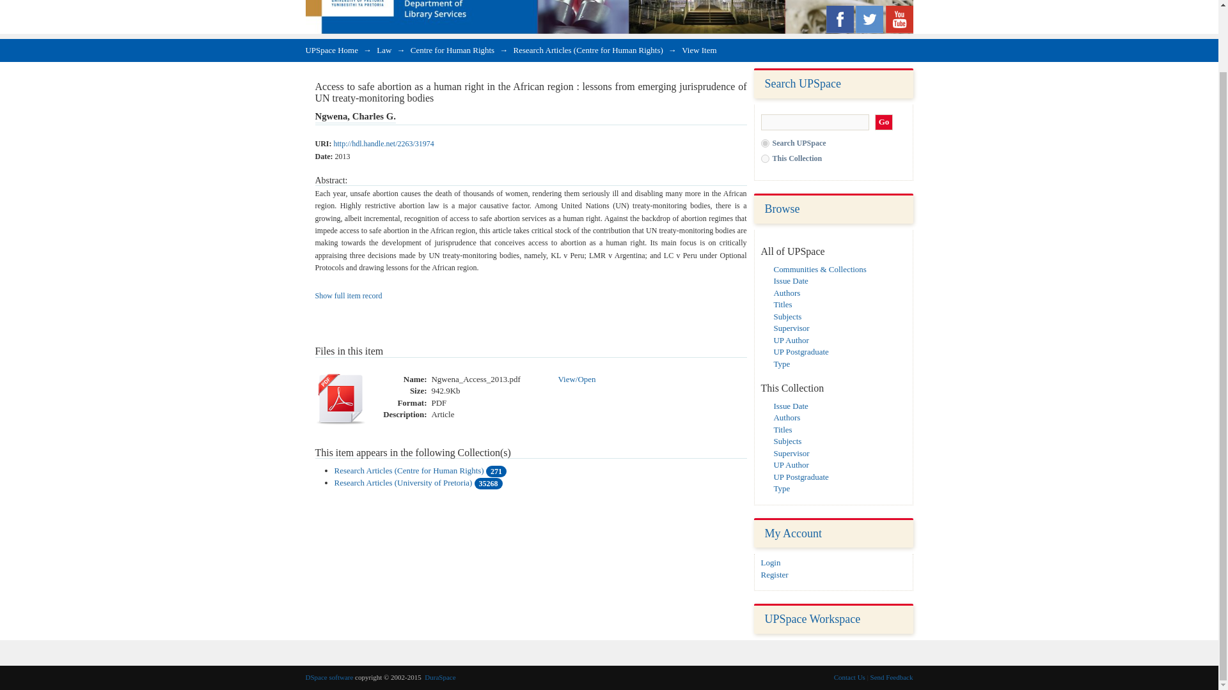 Image resolution: width=1228 pixels, height=690 pixels. Describe the element at coordinates (787, 417) in the screenshot. I see `Authors` at that location.